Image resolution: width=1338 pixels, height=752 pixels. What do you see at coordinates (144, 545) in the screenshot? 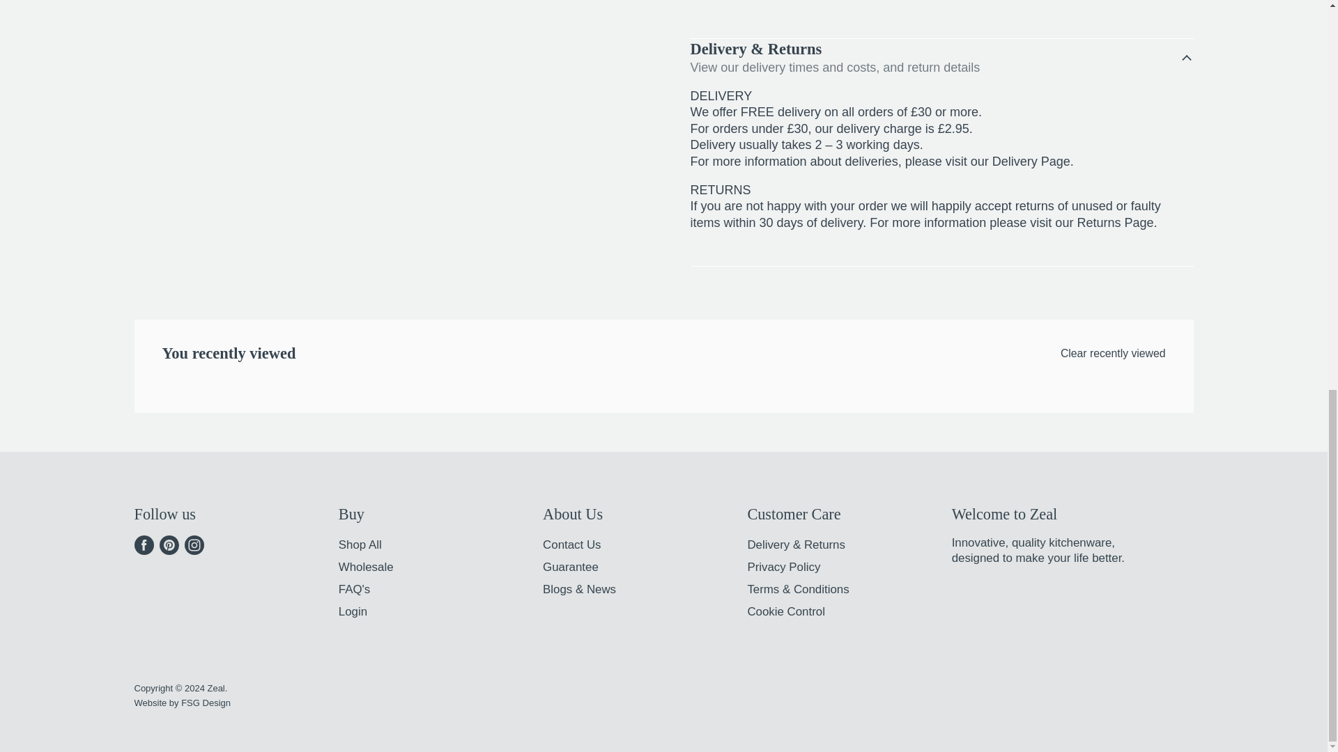
I see `Facebook` at bounding box center [144, 545].